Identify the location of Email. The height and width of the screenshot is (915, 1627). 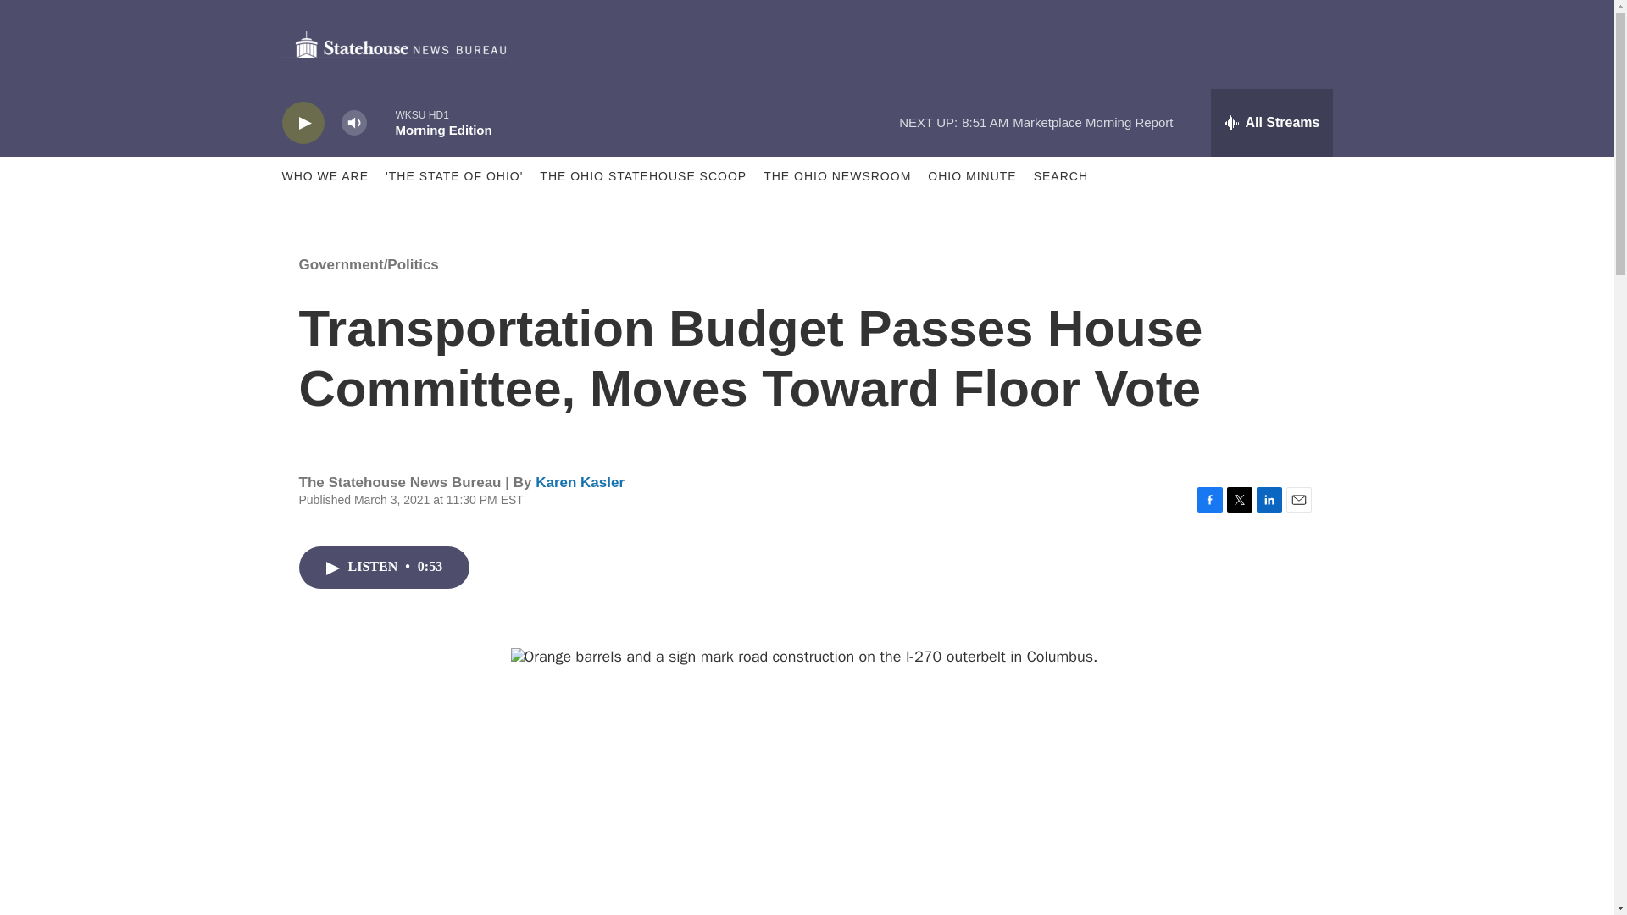
(1298, 499).